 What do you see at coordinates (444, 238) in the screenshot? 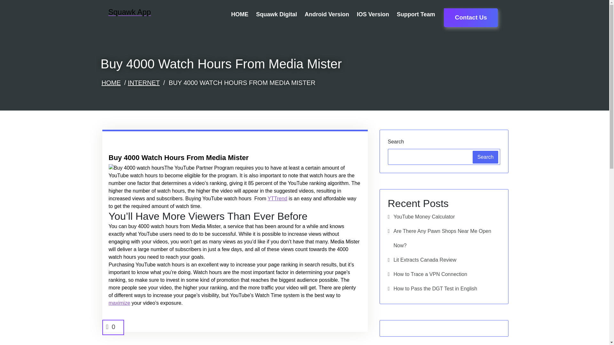
I see `Are There Any Pawn Shops Near Me Open Now?` at bounding box center [444, 238].